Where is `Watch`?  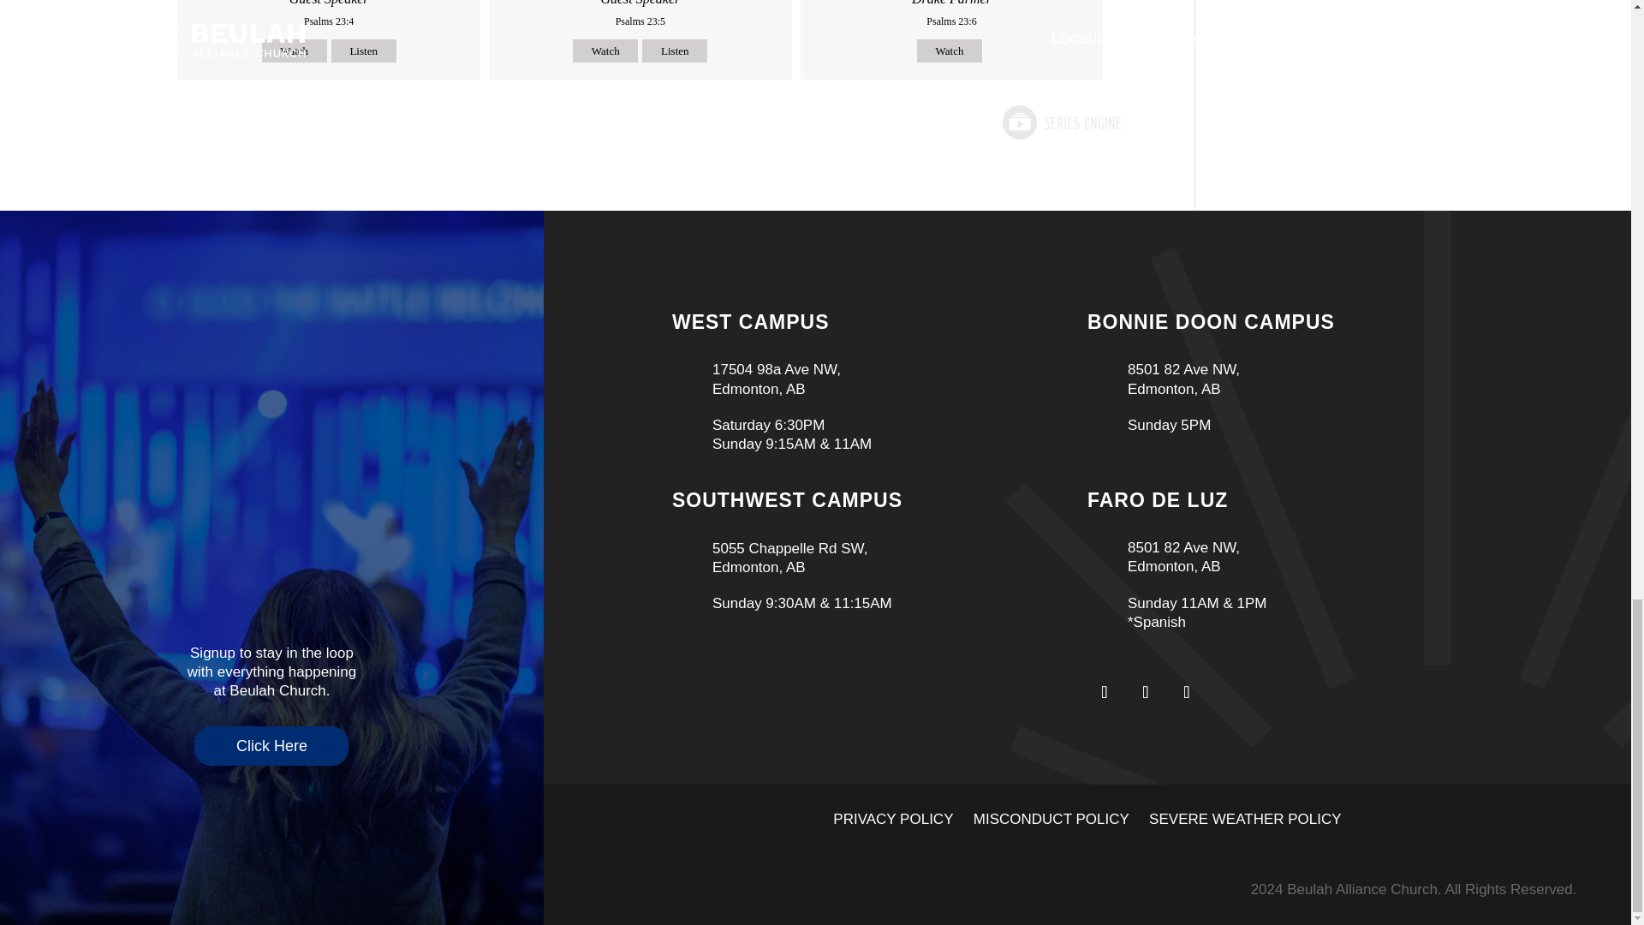 Watch is located at coordinates (605, 51).